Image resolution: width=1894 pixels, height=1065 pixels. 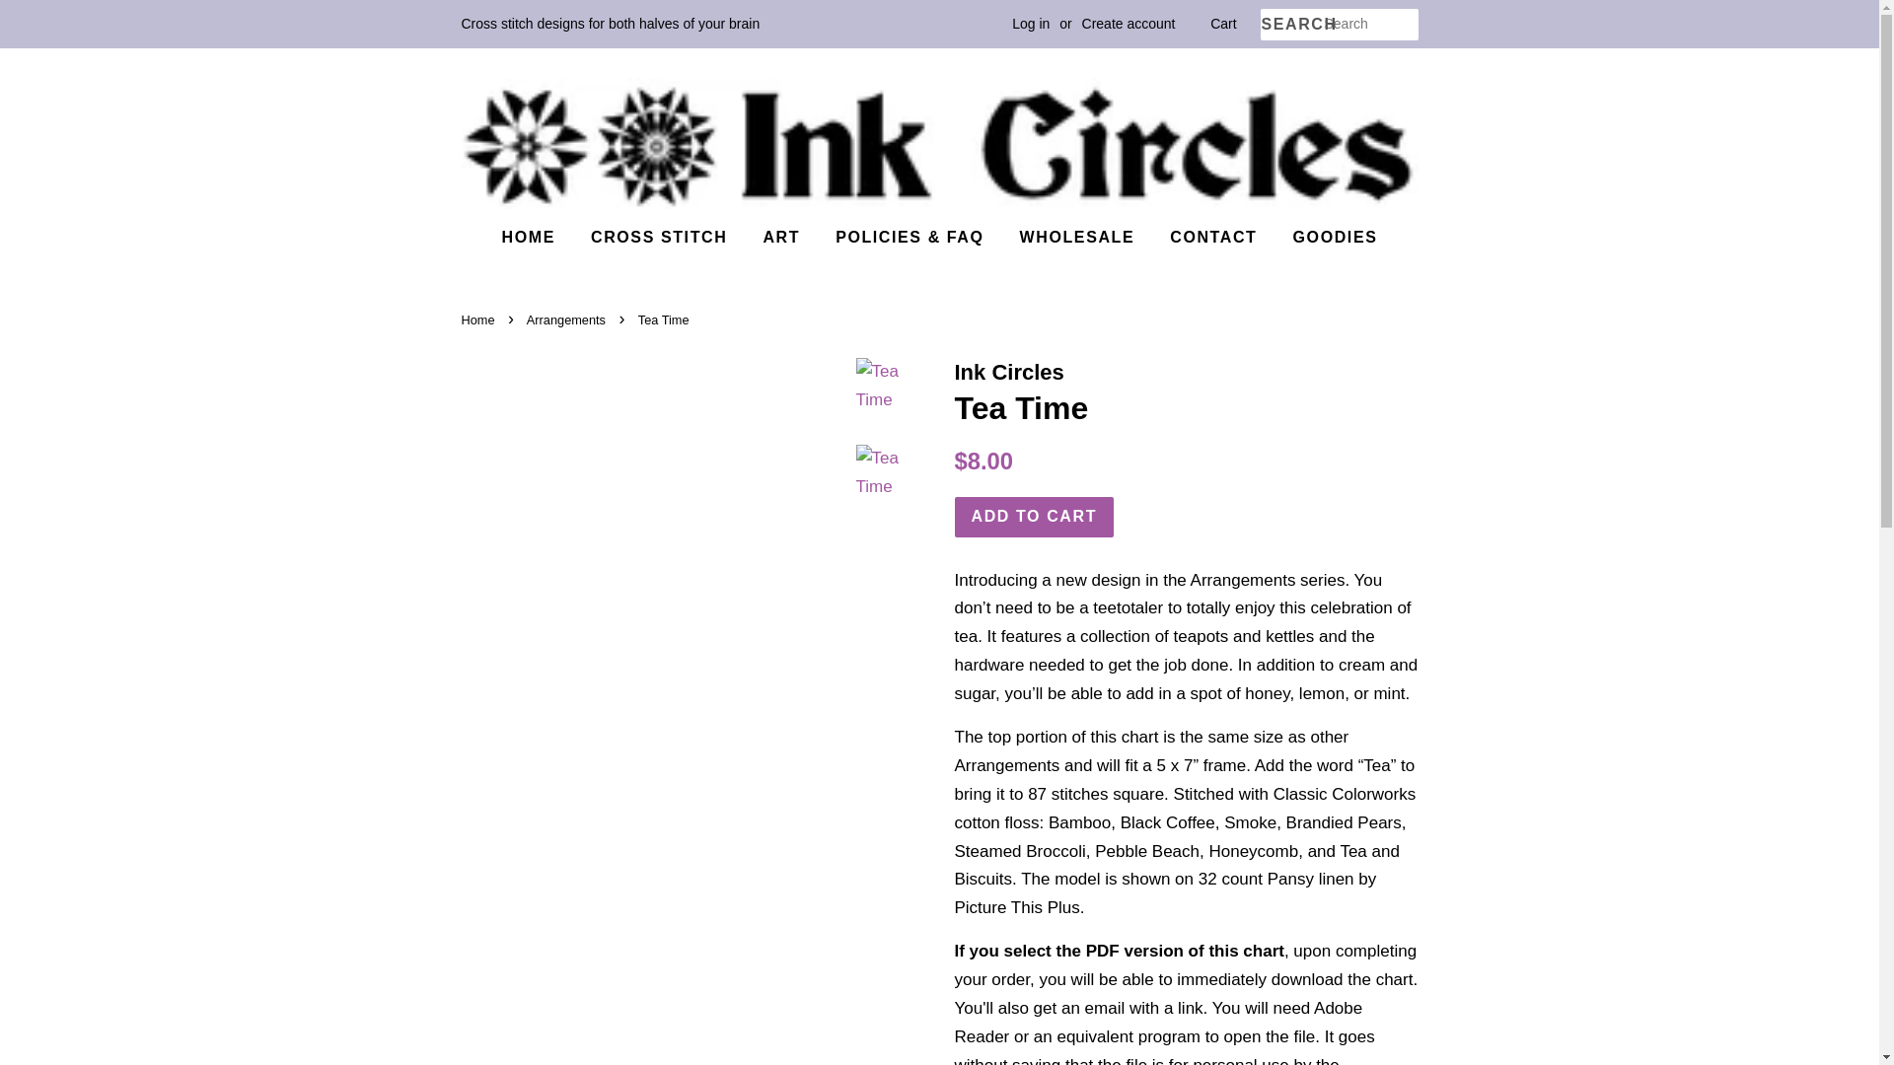 I want to click on ART, so click(x=781, y=237).